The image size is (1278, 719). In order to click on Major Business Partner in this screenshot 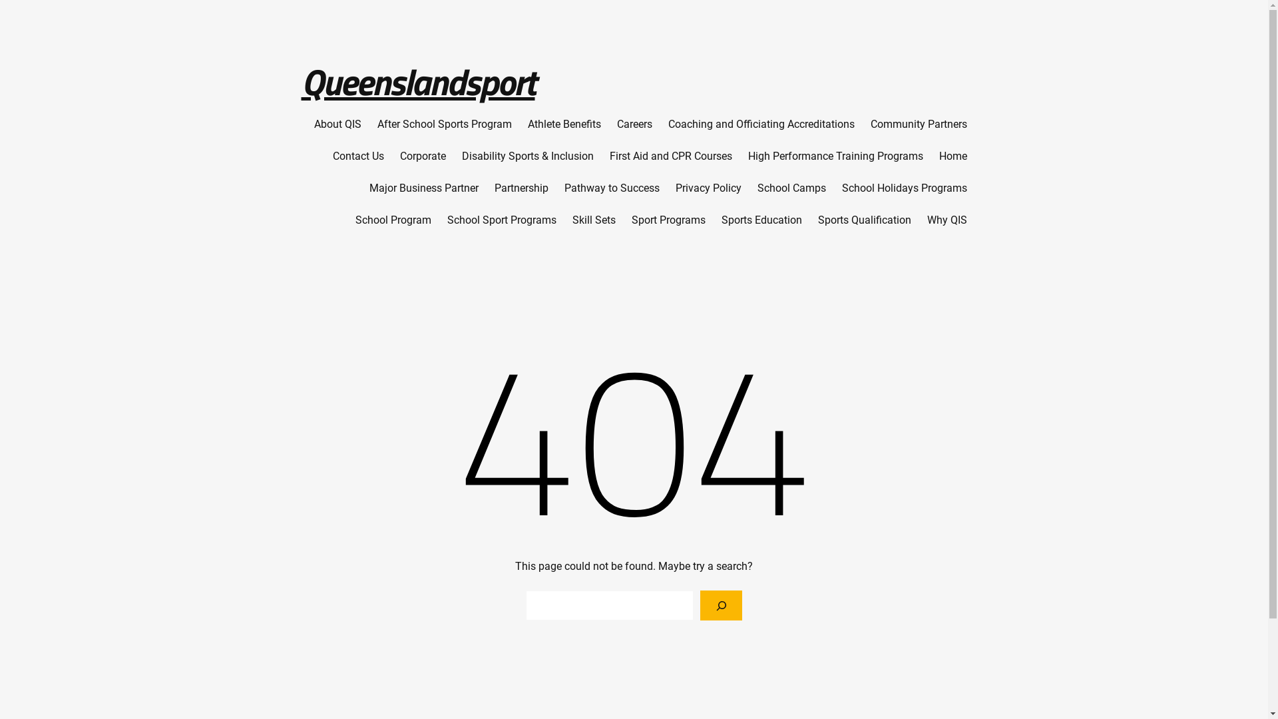, I will do `click(423, 188)`.